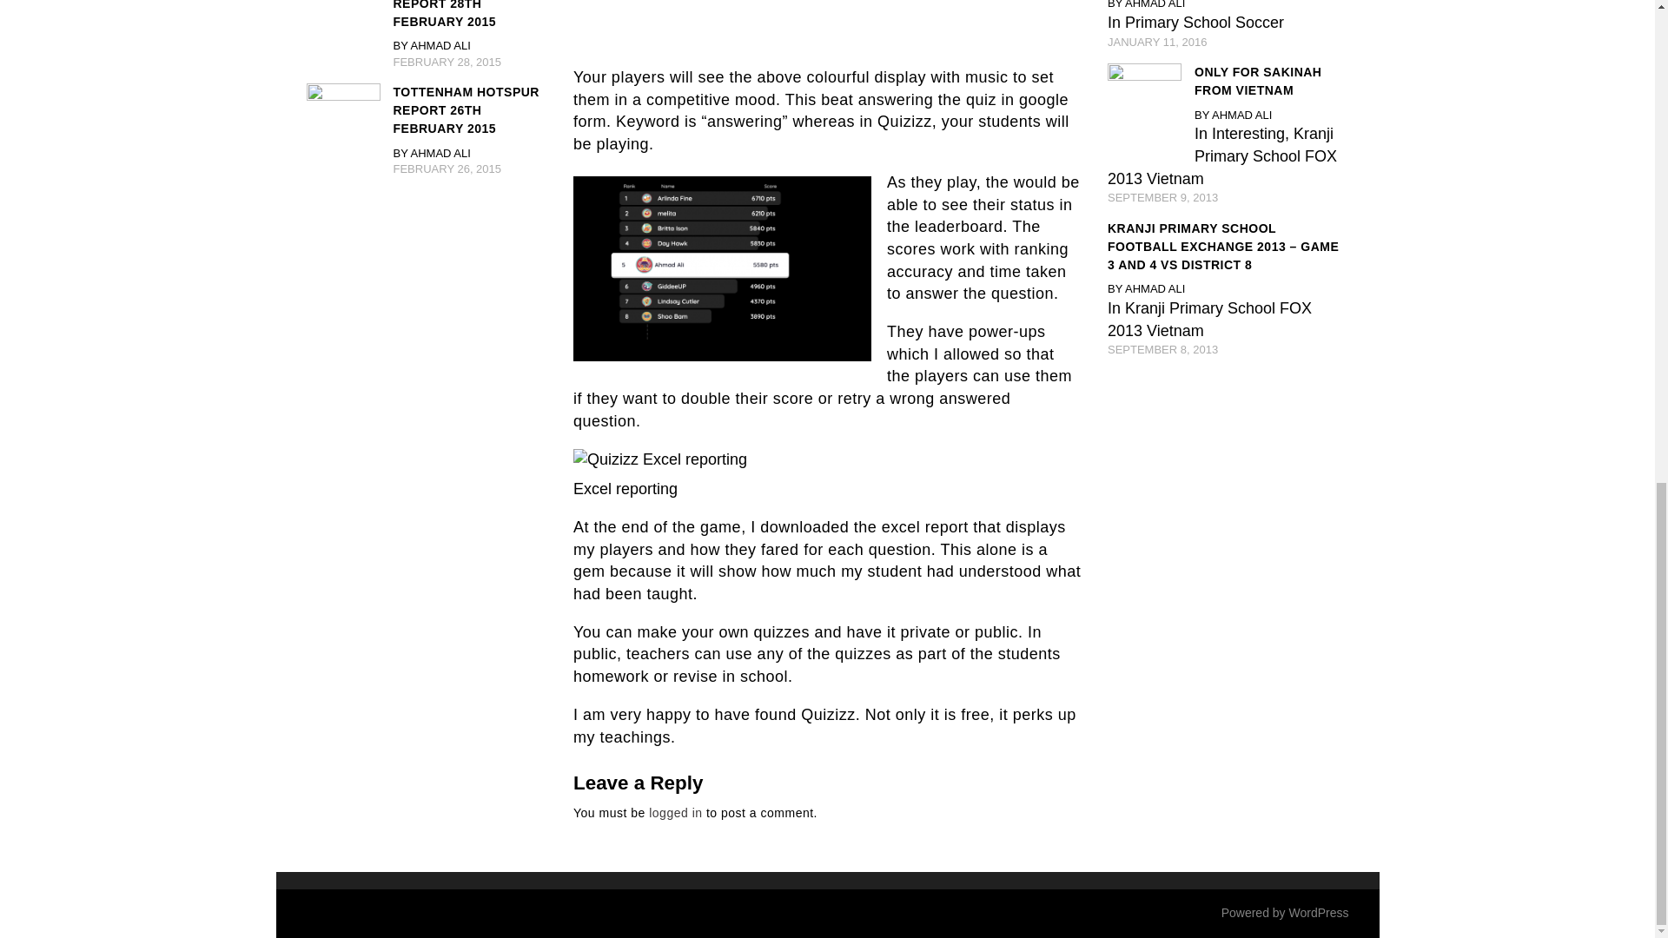  Describe the element at coordinates (1319, 913) in the screenshot. I see `WordPress` at that location.